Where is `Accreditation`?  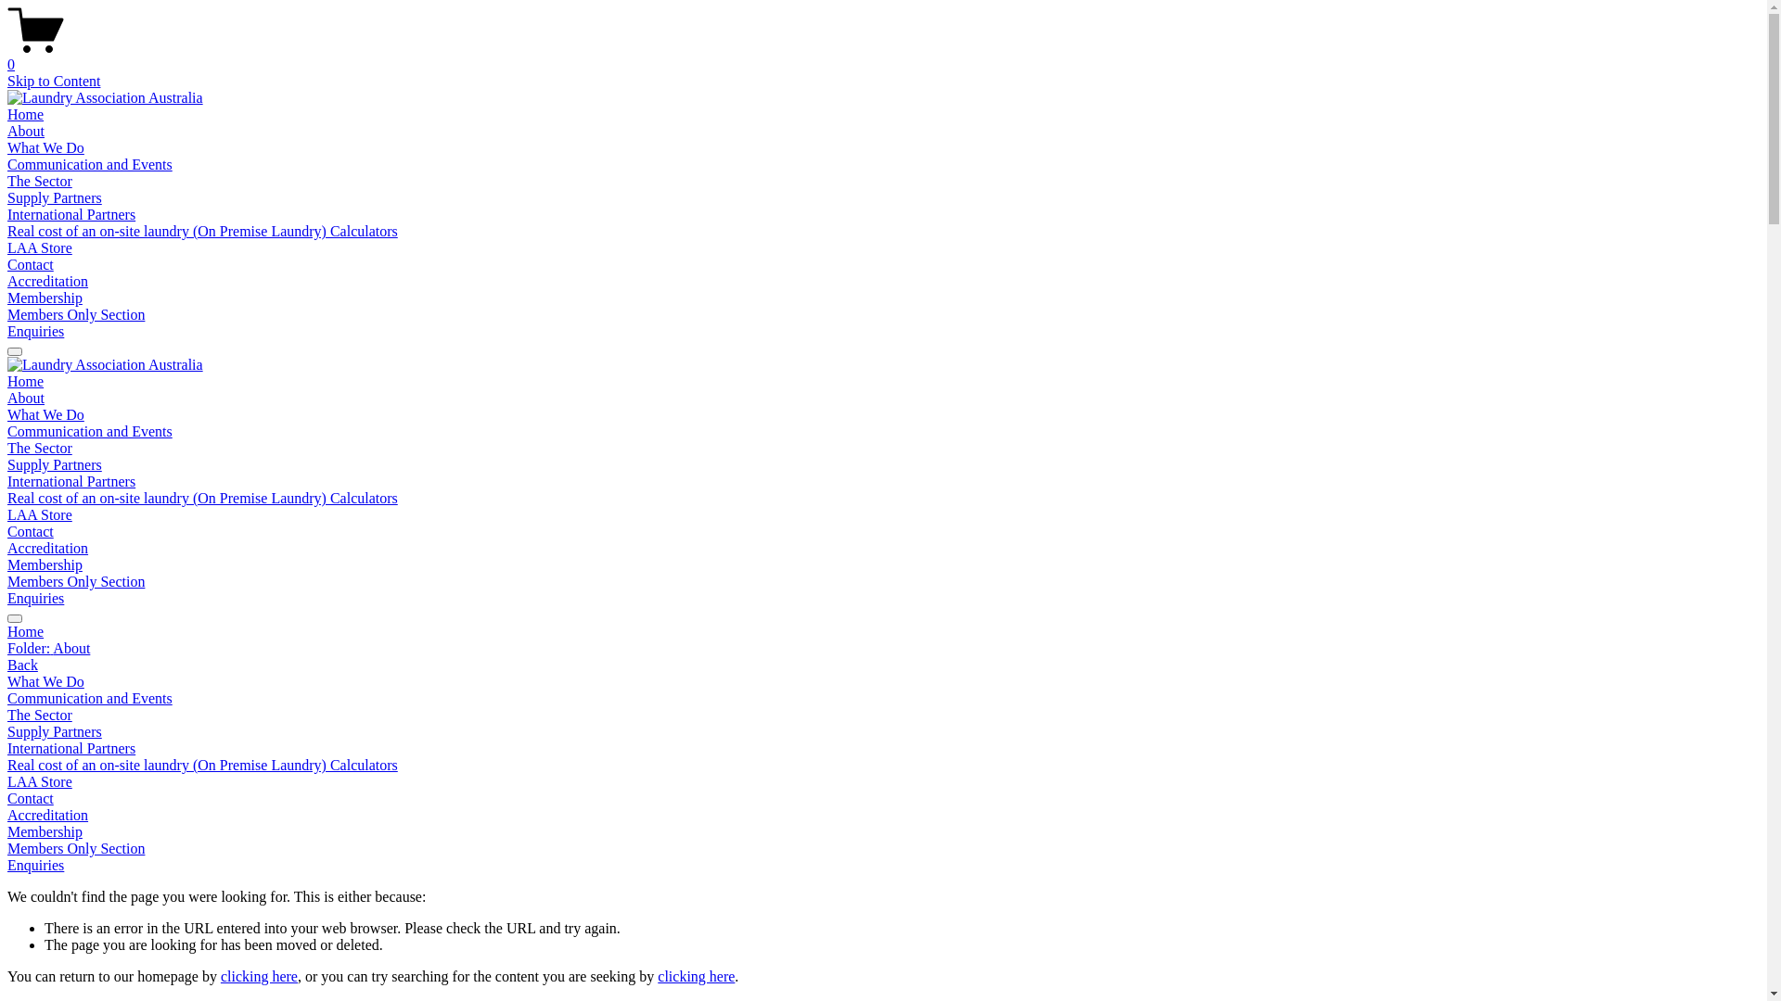
Accreditation is located at coordinates (48, 281).